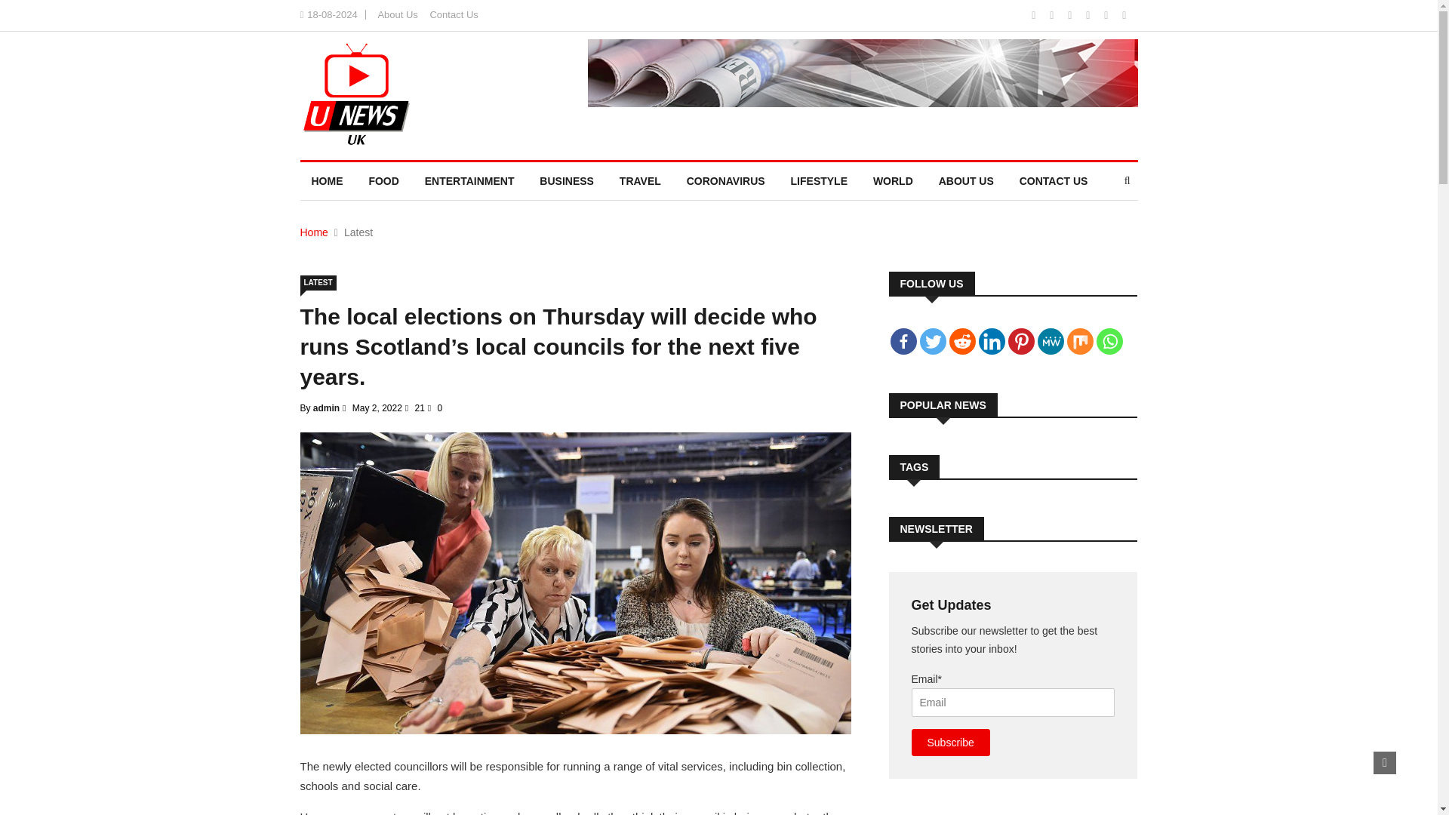 The width and height of the screenshot is (1449, 815). I want to click on Reddit, so click(961, 341).